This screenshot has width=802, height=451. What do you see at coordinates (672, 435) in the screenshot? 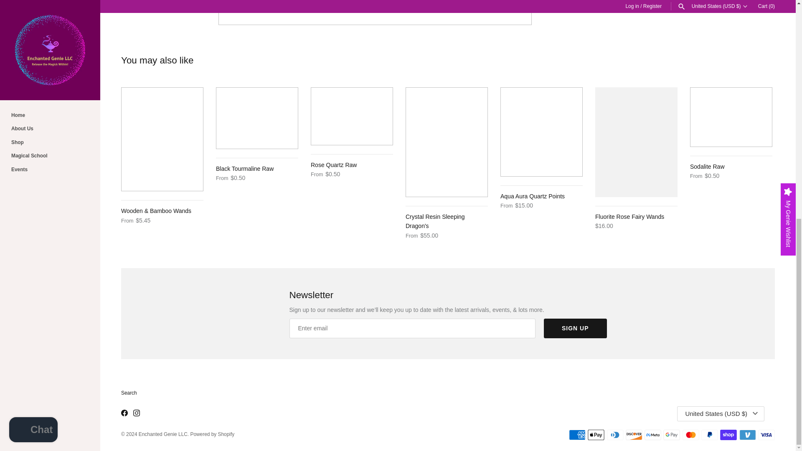
I see `Google Pay` at bounding box center [672, 435].